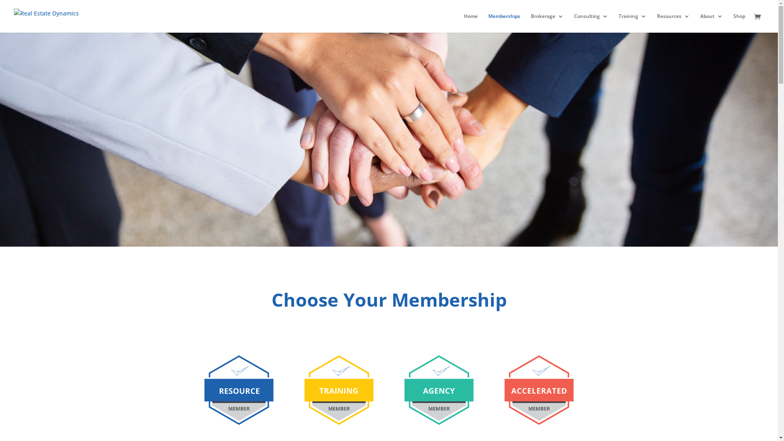 The image size is (784, 441). What do you see at coordinates (673, 23) in the screenshot?
I see `Resources` at bounding box center [673, 23].